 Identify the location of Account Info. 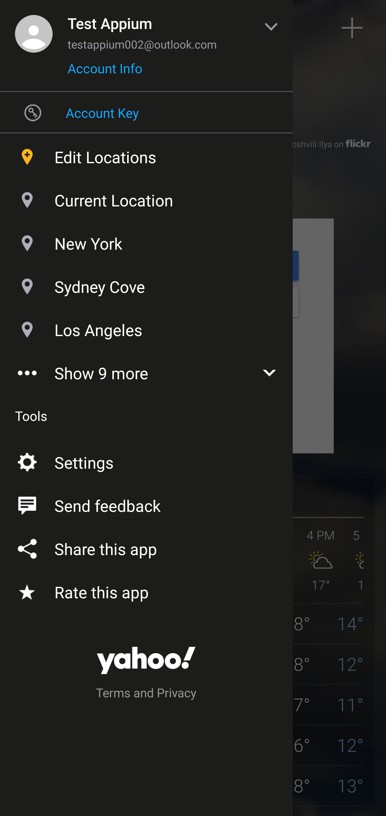
(105, 72).